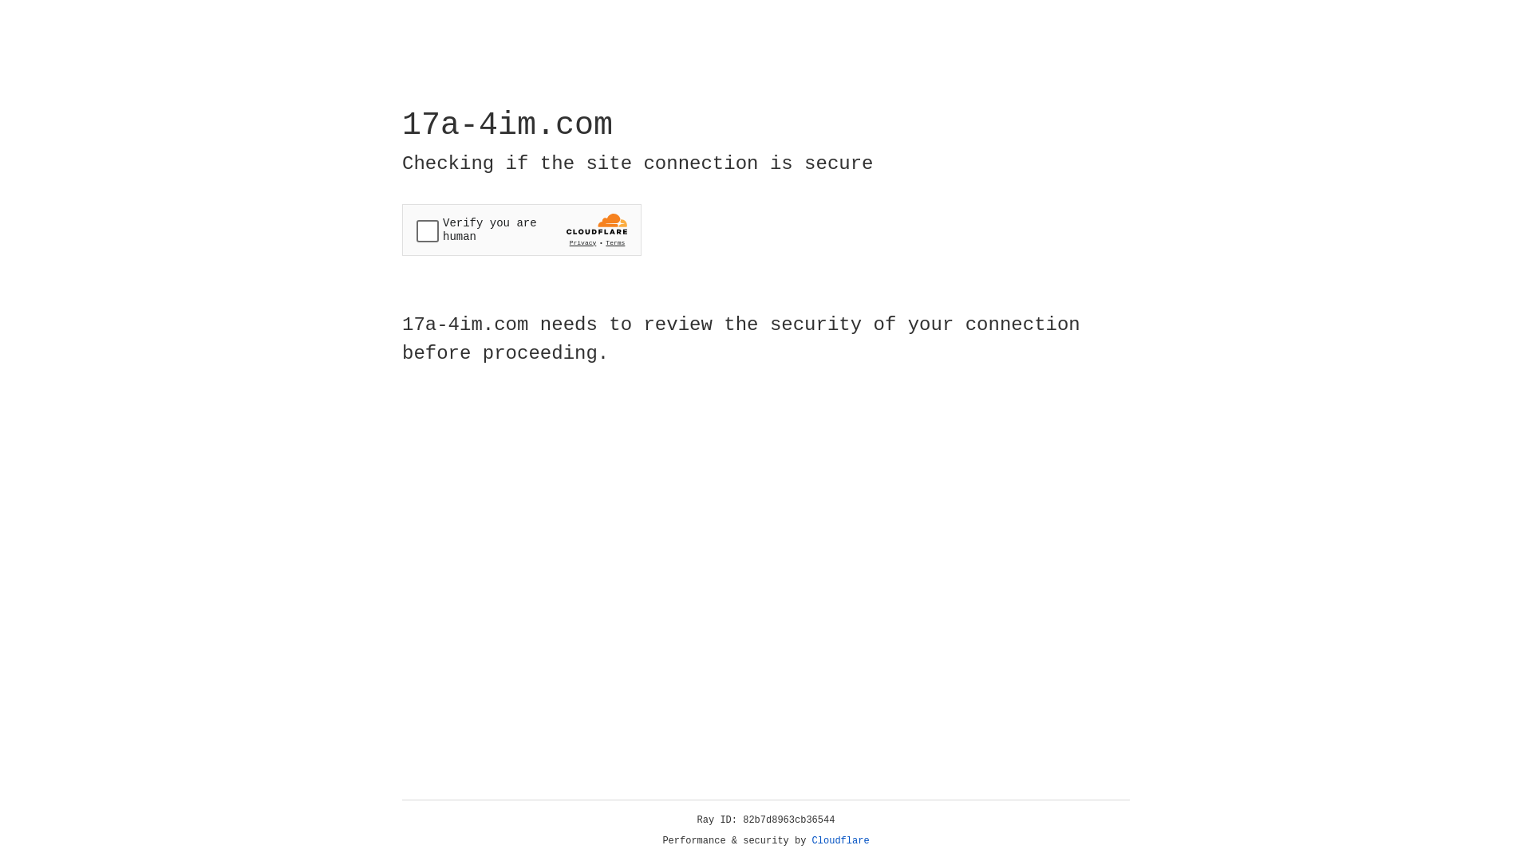  I want to click on Cloudflare, so click(841, 841).